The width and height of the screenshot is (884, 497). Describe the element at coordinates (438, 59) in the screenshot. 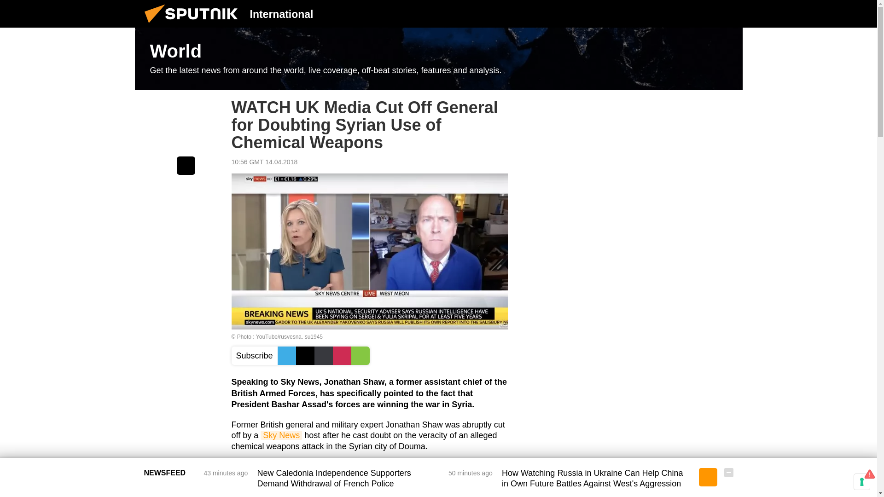

I see `World` at that location.